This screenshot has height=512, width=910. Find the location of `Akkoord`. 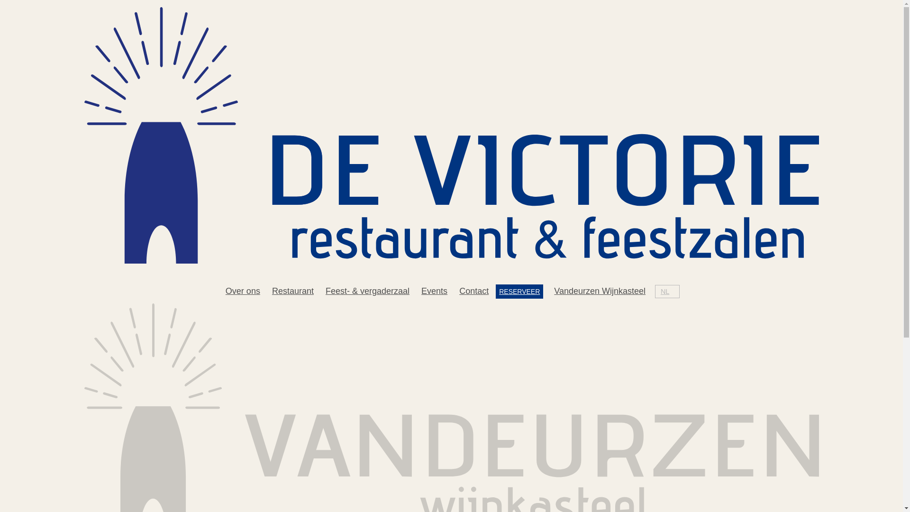

Akkoord is located at coordinates (99, 480).